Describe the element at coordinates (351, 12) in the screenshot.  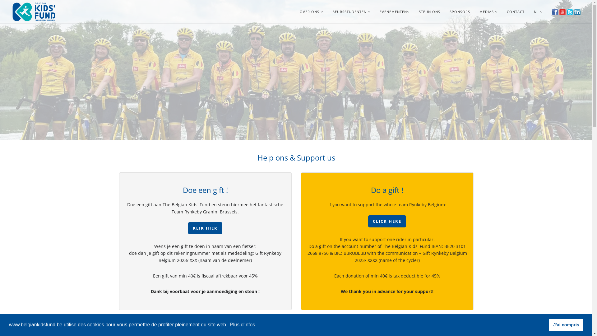
I see `BEURSSTUDENTEN` at that location.